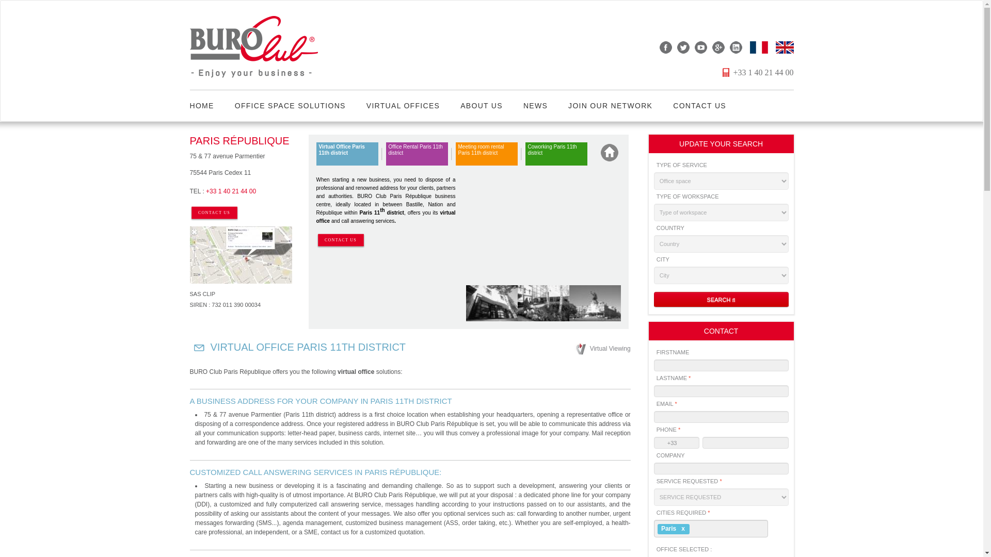 This screenshot has height=557, width=991. I want to click on BURO Club France, so click(755, 47).